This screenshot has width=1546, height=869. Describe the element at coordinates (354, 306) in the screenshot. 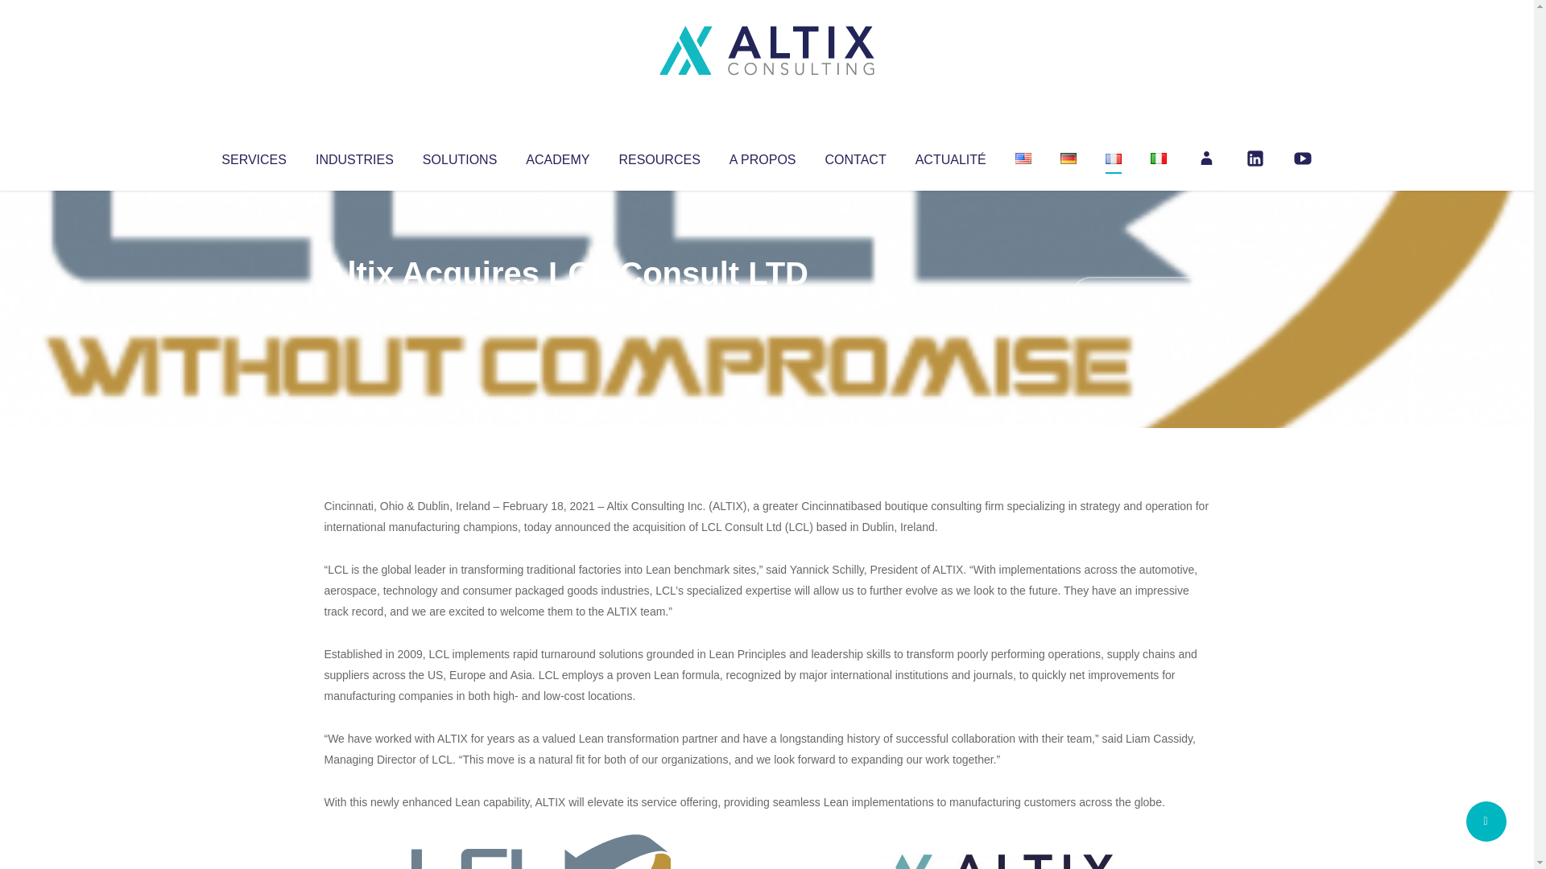

I see `Altix` at that location.